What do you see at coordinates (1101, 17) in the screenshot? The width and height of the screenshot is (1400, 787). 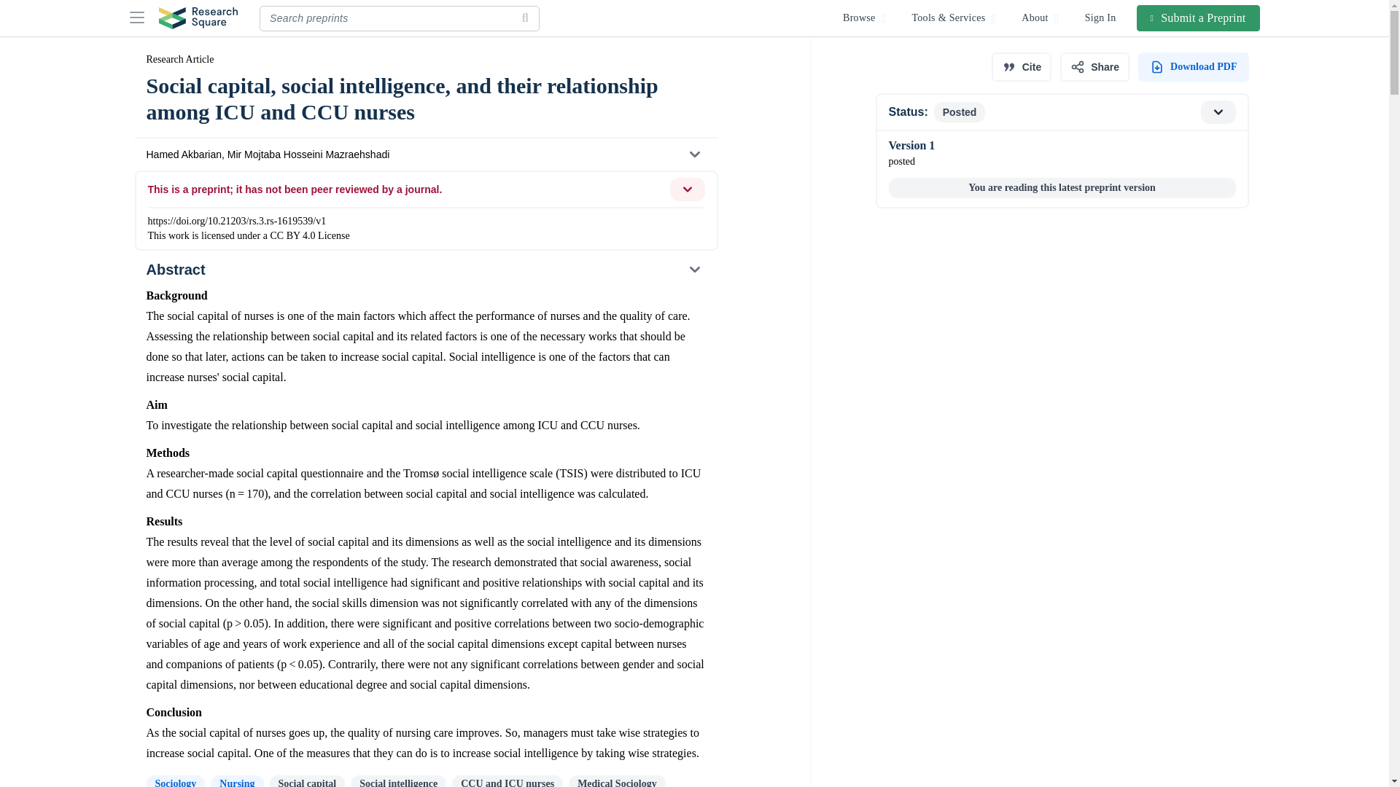 I see `Sign In` at bounding box center [1101, 17].